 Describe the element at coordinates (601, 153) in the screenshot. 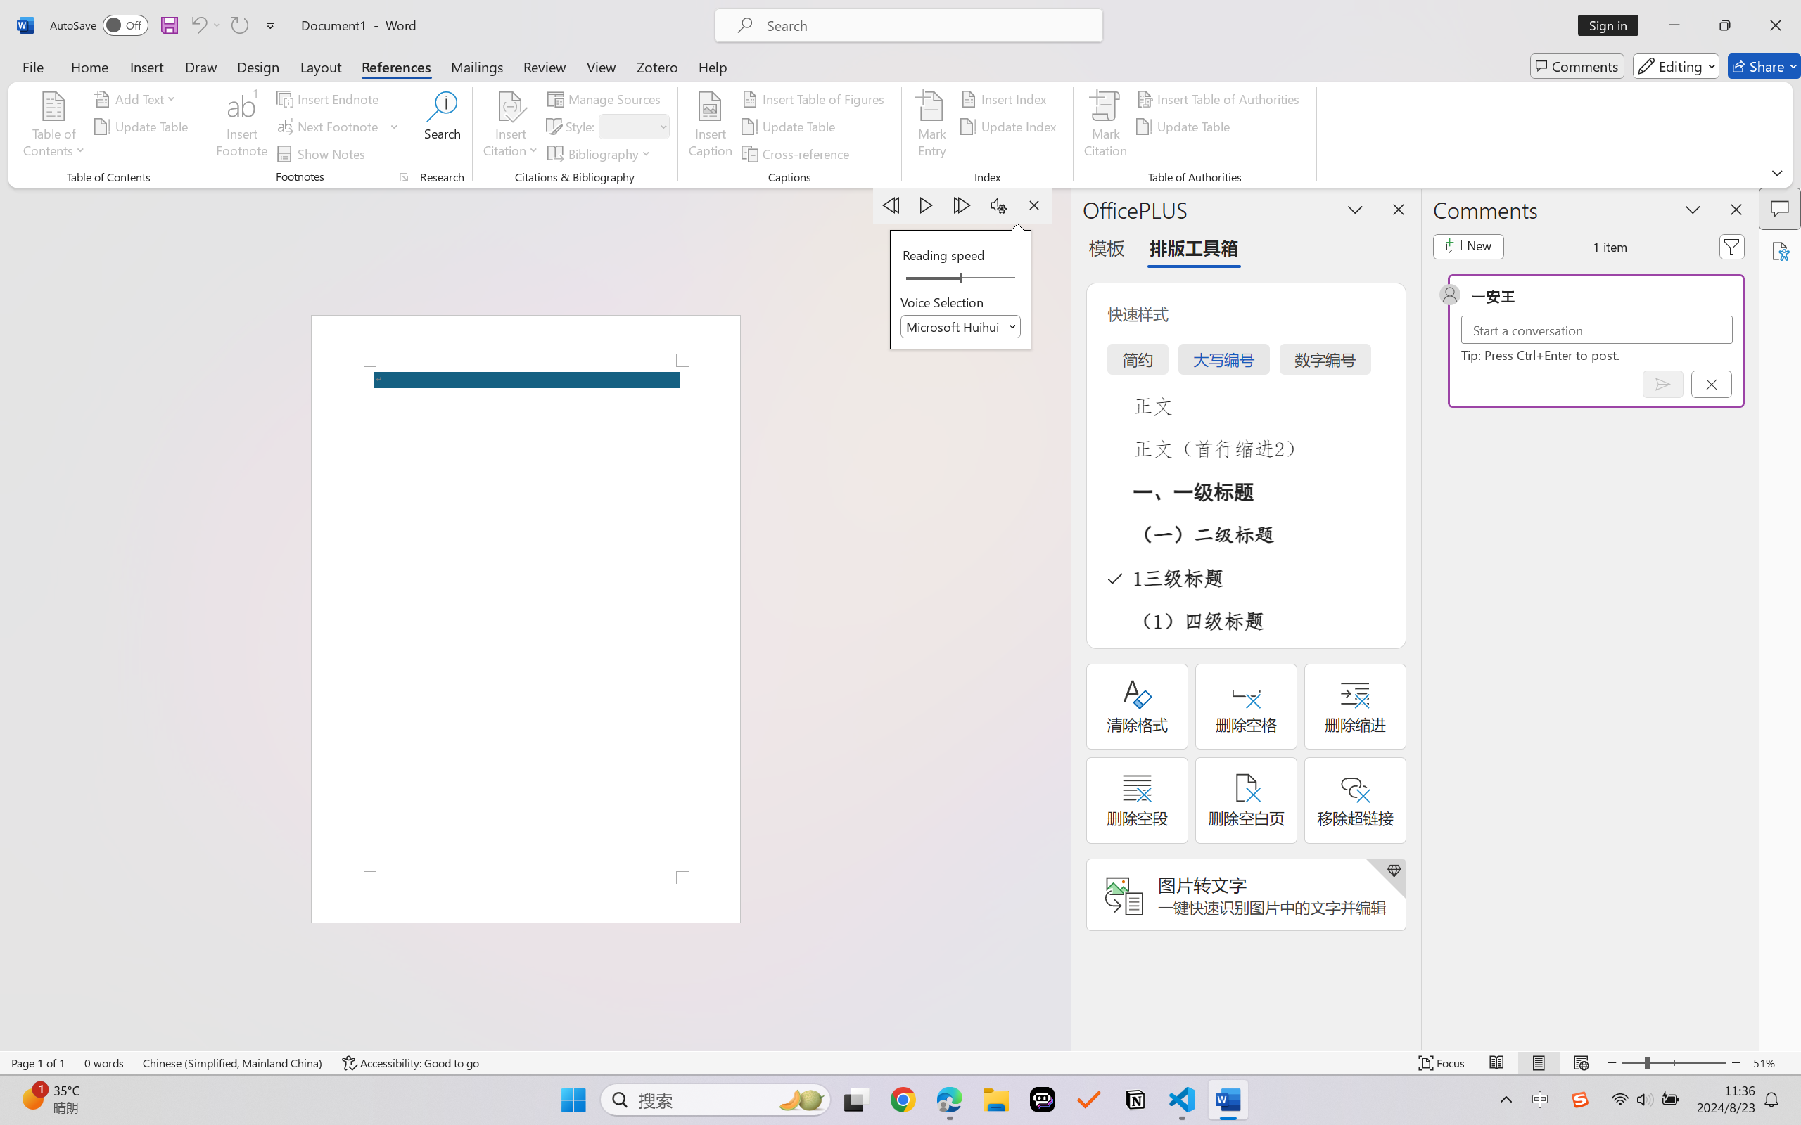

I see `Bibliography` at that location.